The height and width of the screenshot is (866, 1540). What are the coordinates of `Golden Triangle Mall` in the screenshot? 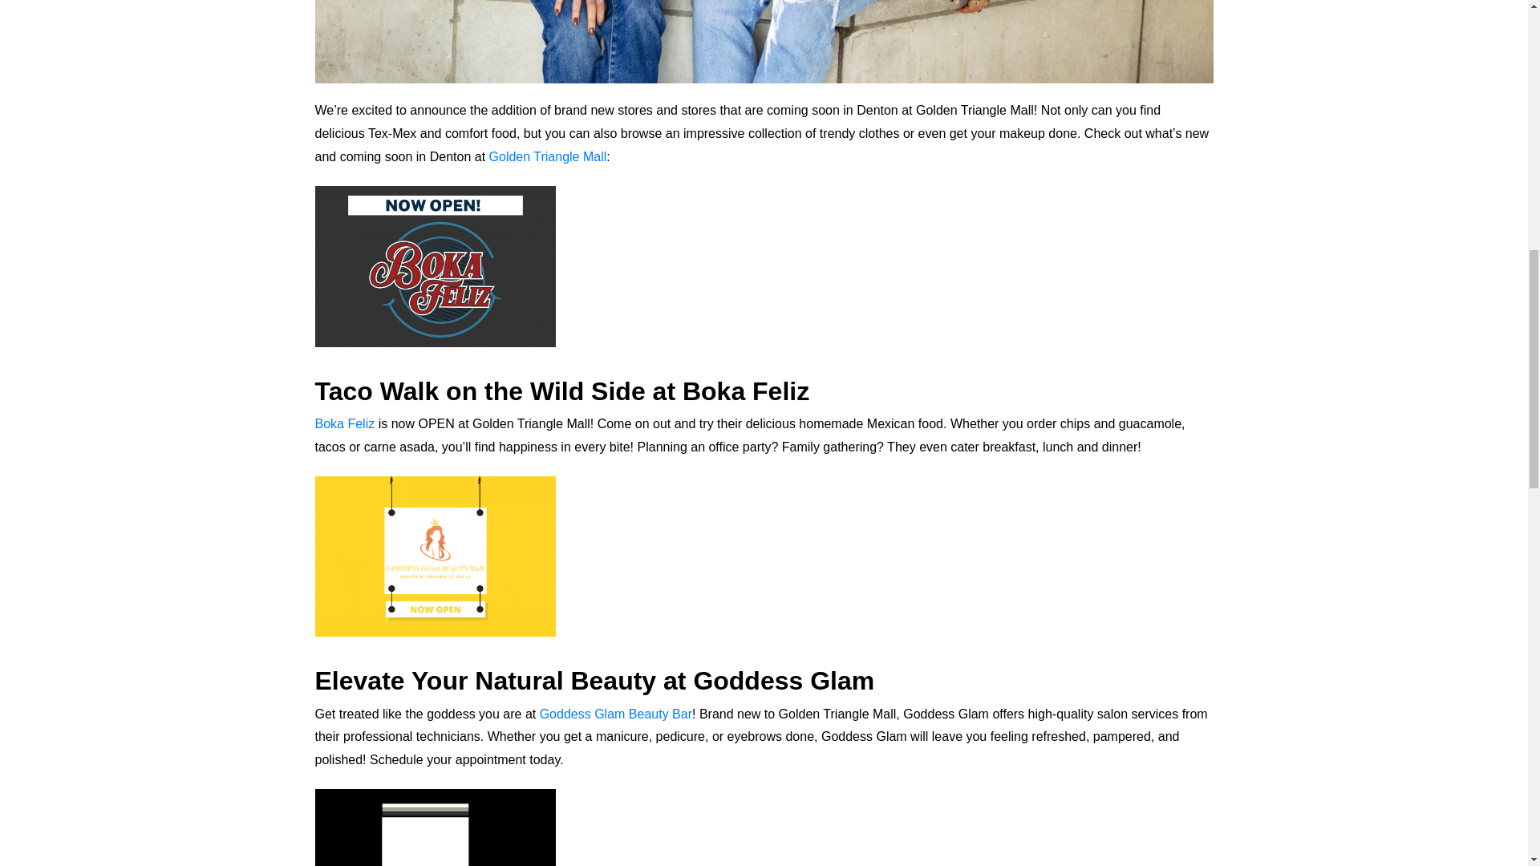 It's located at (548, 156).